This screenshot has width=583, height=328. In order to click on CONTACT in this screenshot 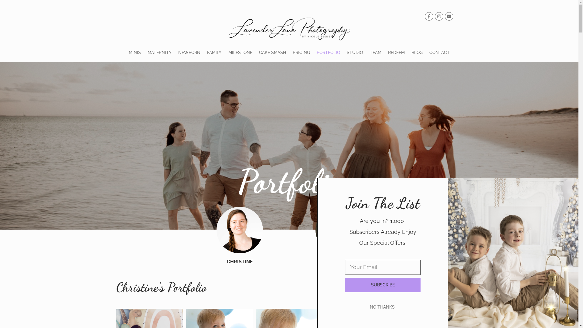, I will do `click(440, 53)`.